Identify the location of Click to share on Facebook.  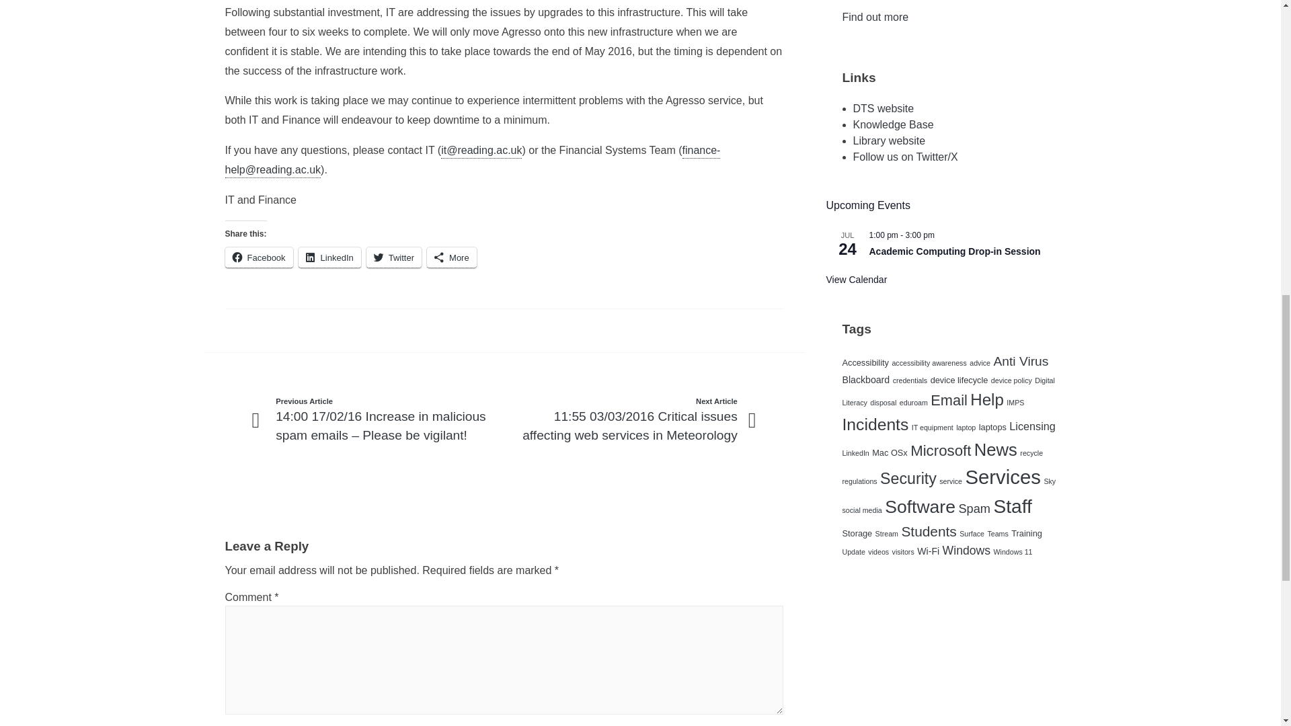
(258, 257).